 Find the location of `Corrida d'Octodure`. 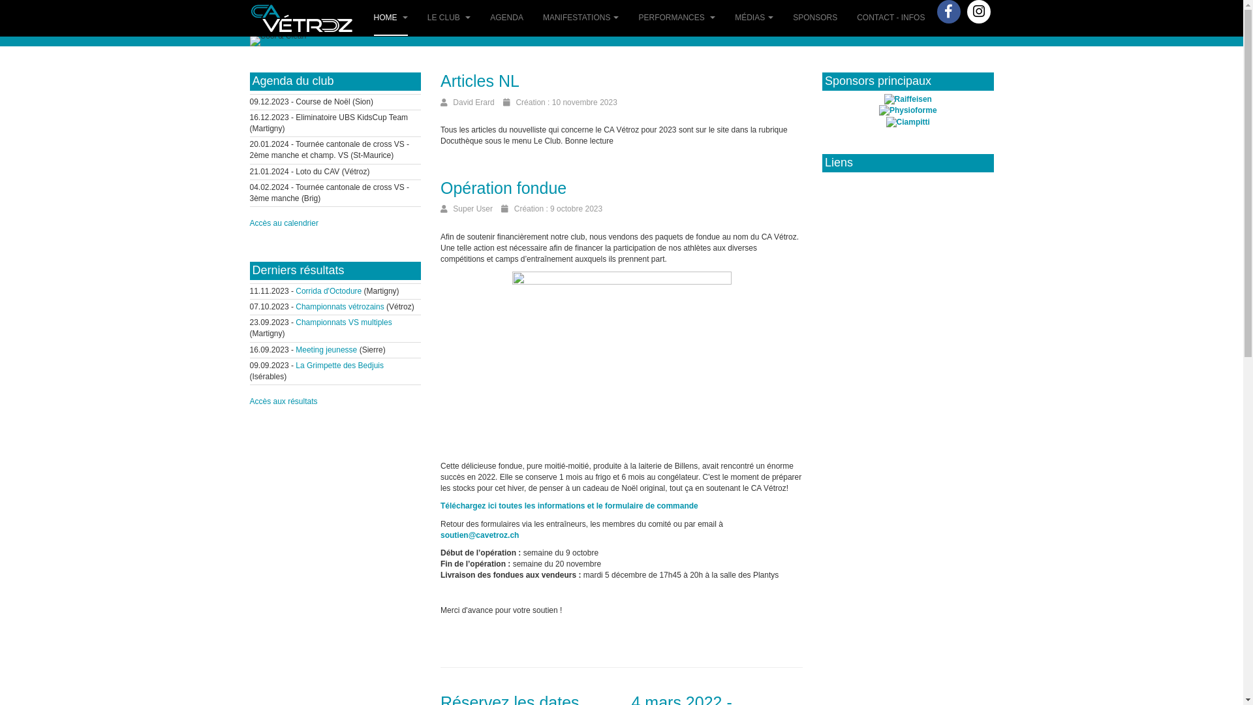

Corrida d'Octodure is located at coordinates (329, 291).